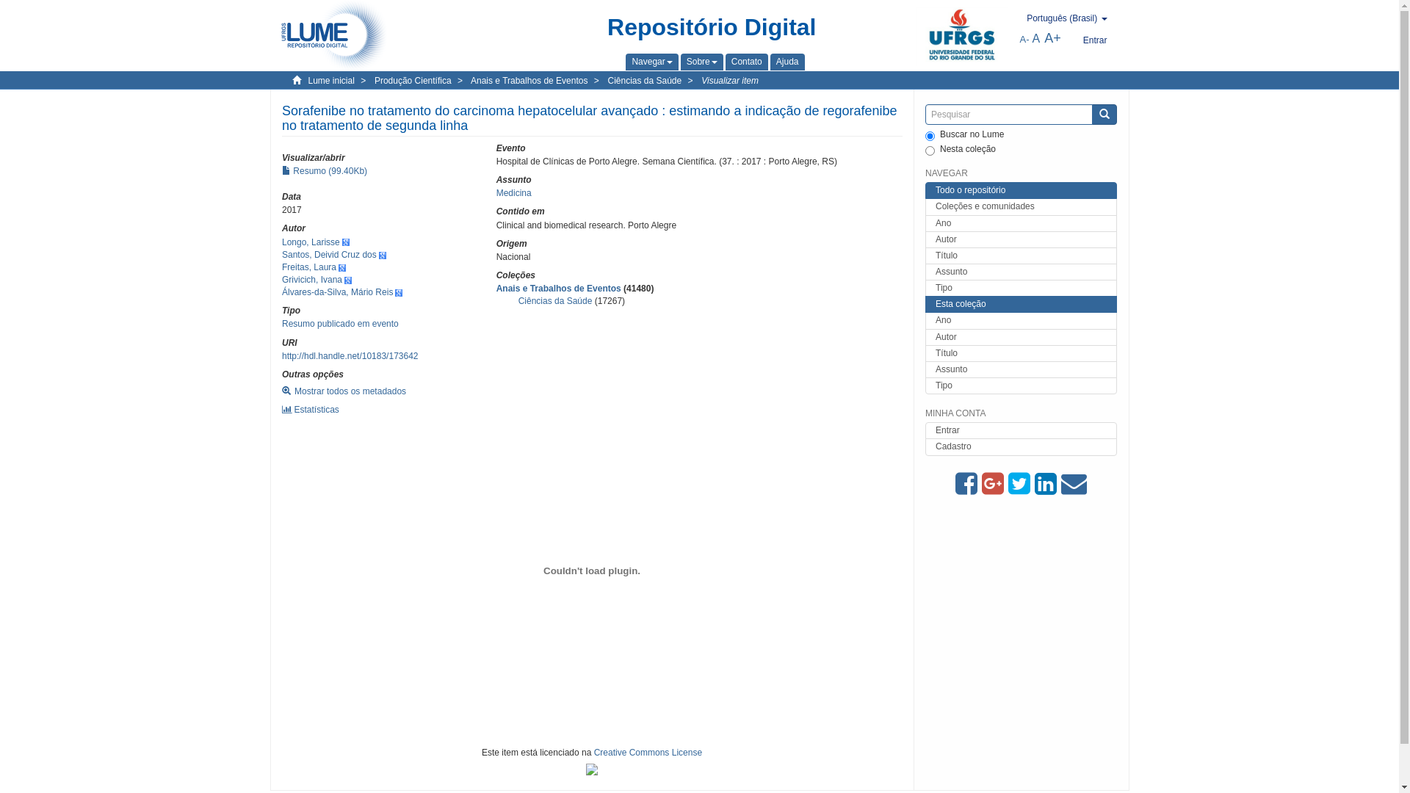  What do you see at coordinates (1037, 38) in the screenshot?
I see `A` at bounding box center [1037, 38].